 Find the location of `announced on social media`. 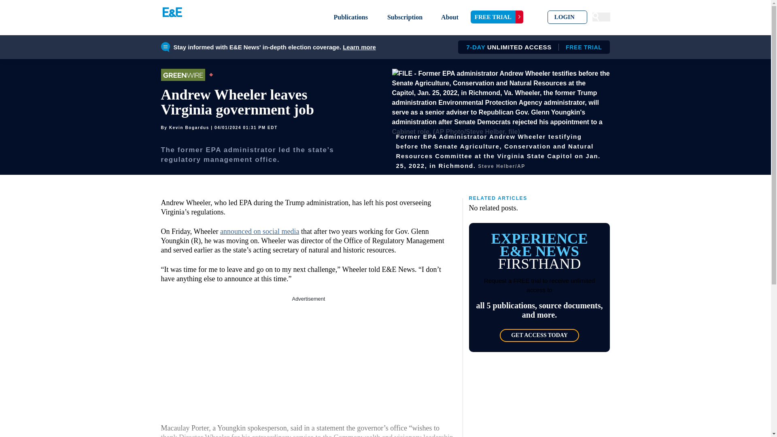

announced on social media is located at coordinates (259, 231).